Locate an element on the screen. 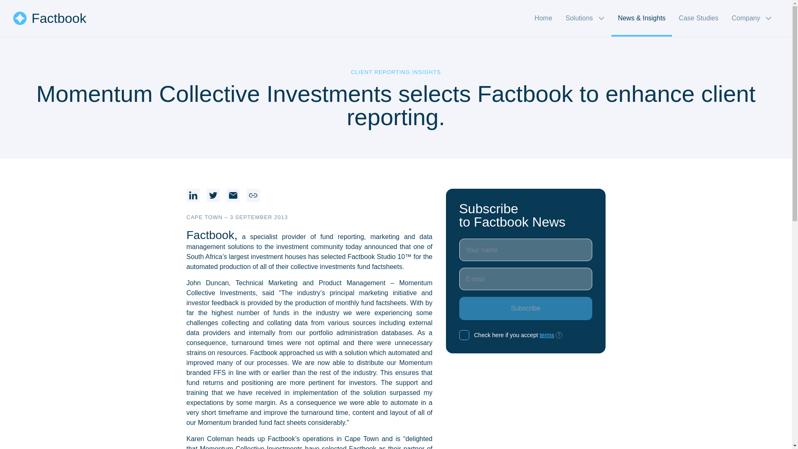 Image resolution: width=798 pixels, height=449 pixels. Subscribe is located at coordinates (525, 308).